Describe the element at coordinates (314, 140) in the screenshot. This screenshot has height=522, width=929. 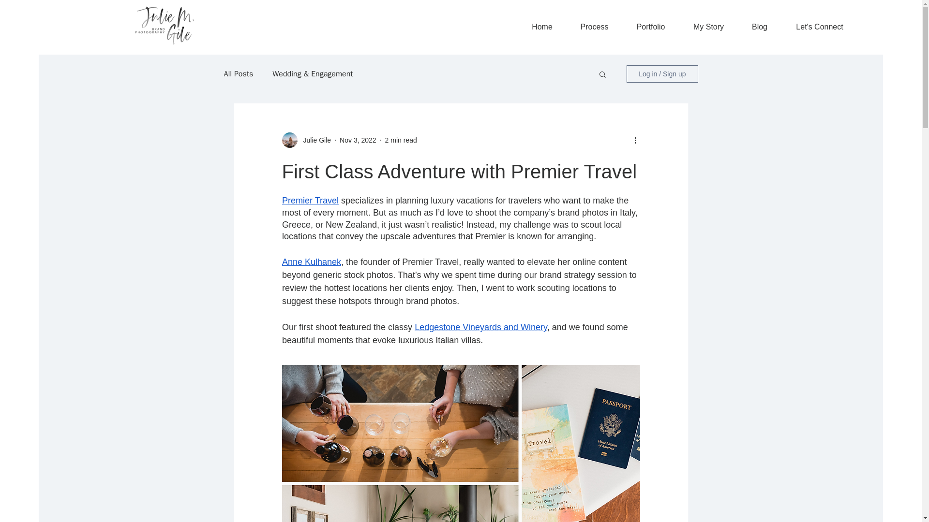
I see `Julie Gile` at that location.